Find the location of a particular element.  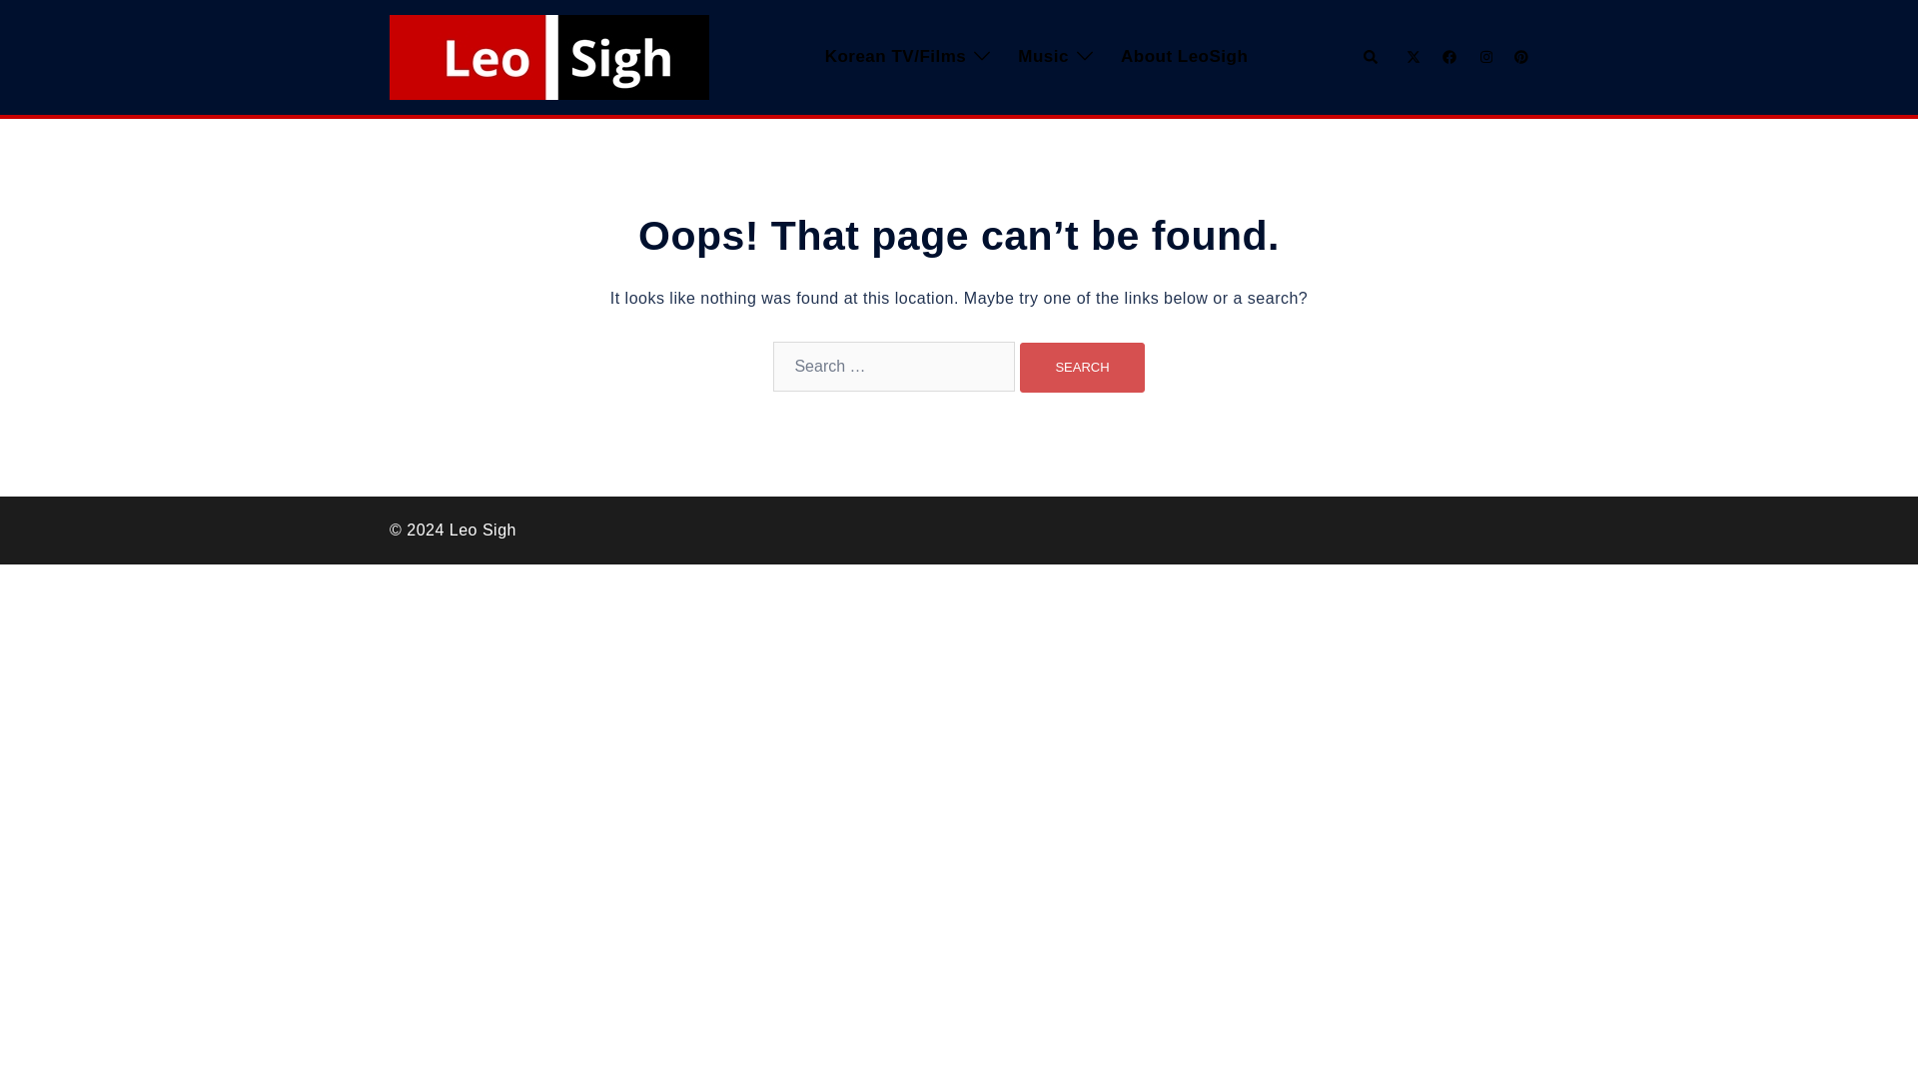

About LeoSigh is located at coordinates (1184, 58).